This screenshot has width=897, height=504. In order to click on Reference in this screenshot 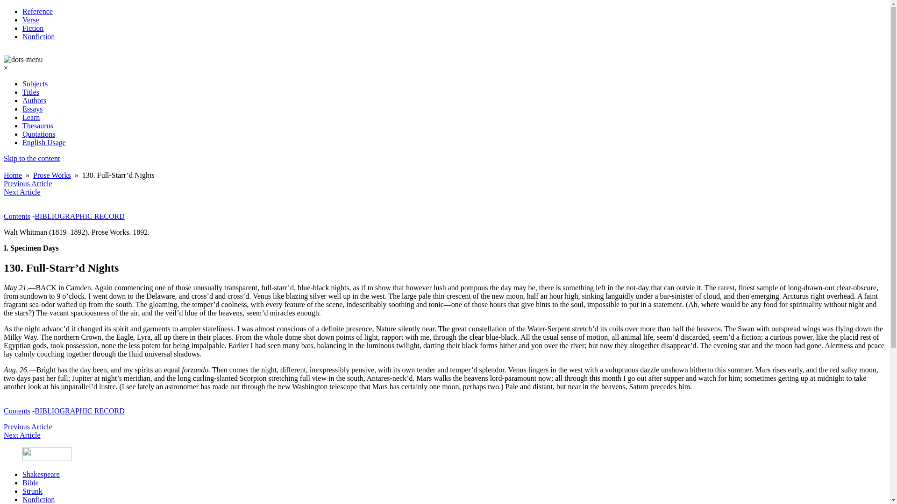, I will do `click(37, 11)`.